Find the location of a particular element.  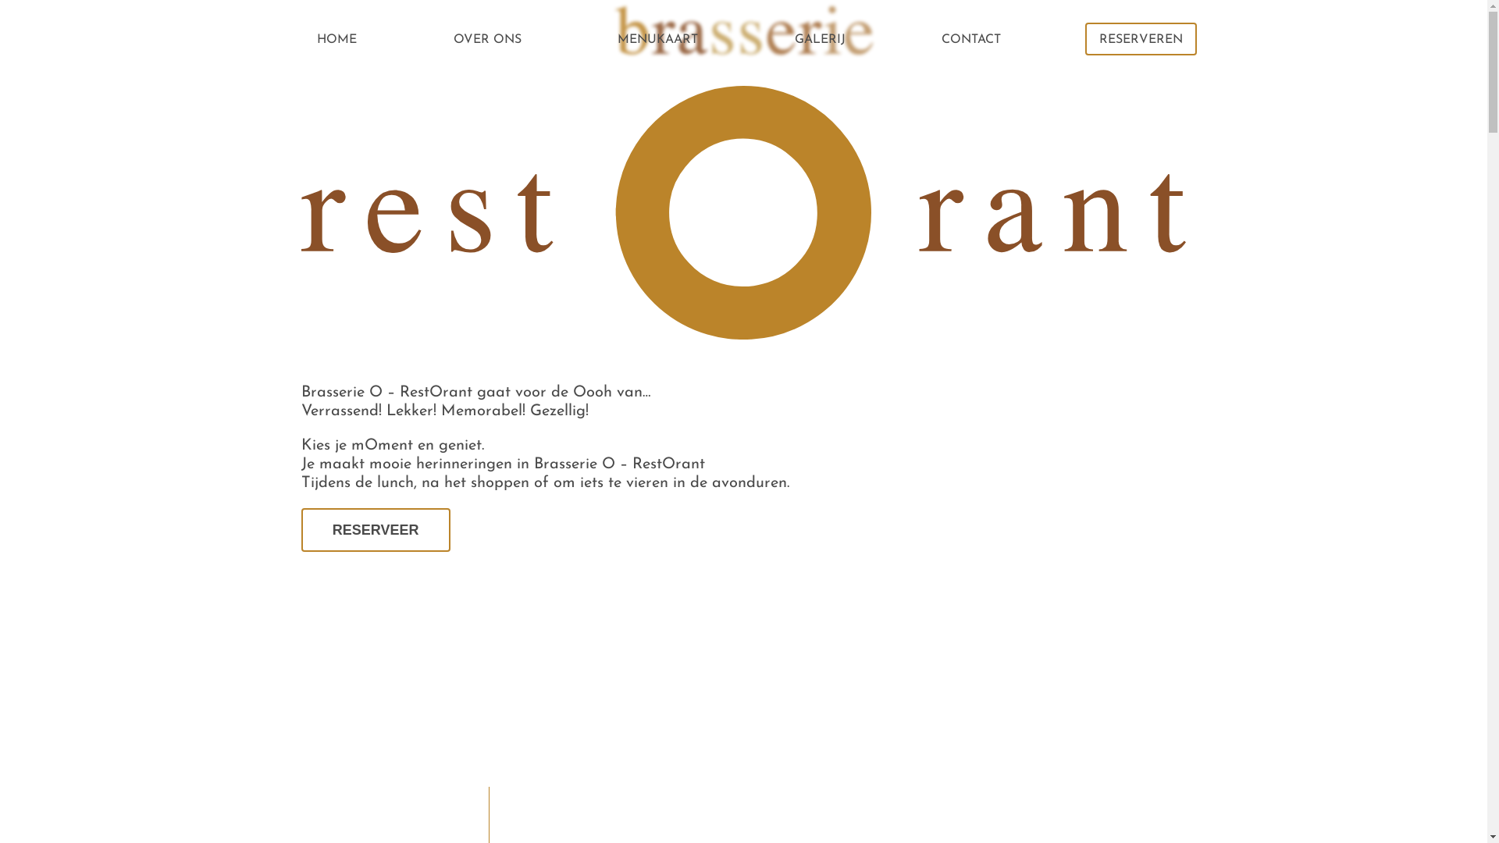

OVER ONS is located at coordinates (487, 39).